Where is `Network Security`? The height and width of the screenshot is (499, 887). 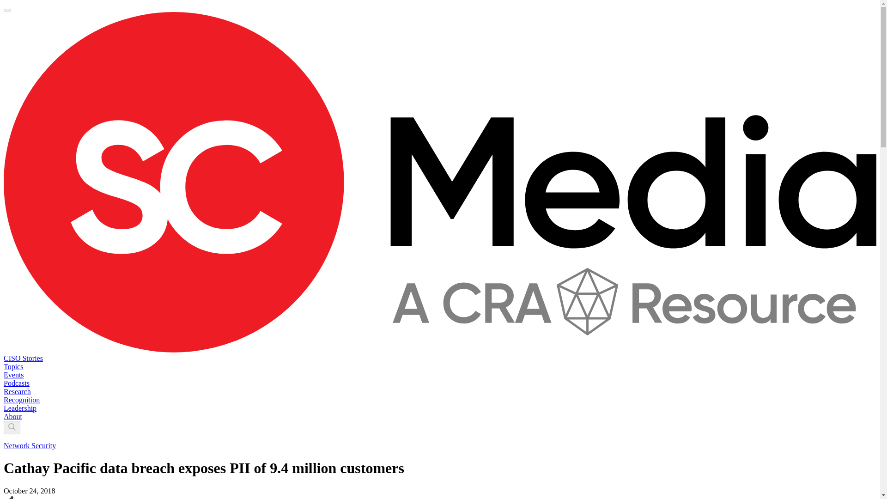
Network Security is located at coordinates (30, 445).